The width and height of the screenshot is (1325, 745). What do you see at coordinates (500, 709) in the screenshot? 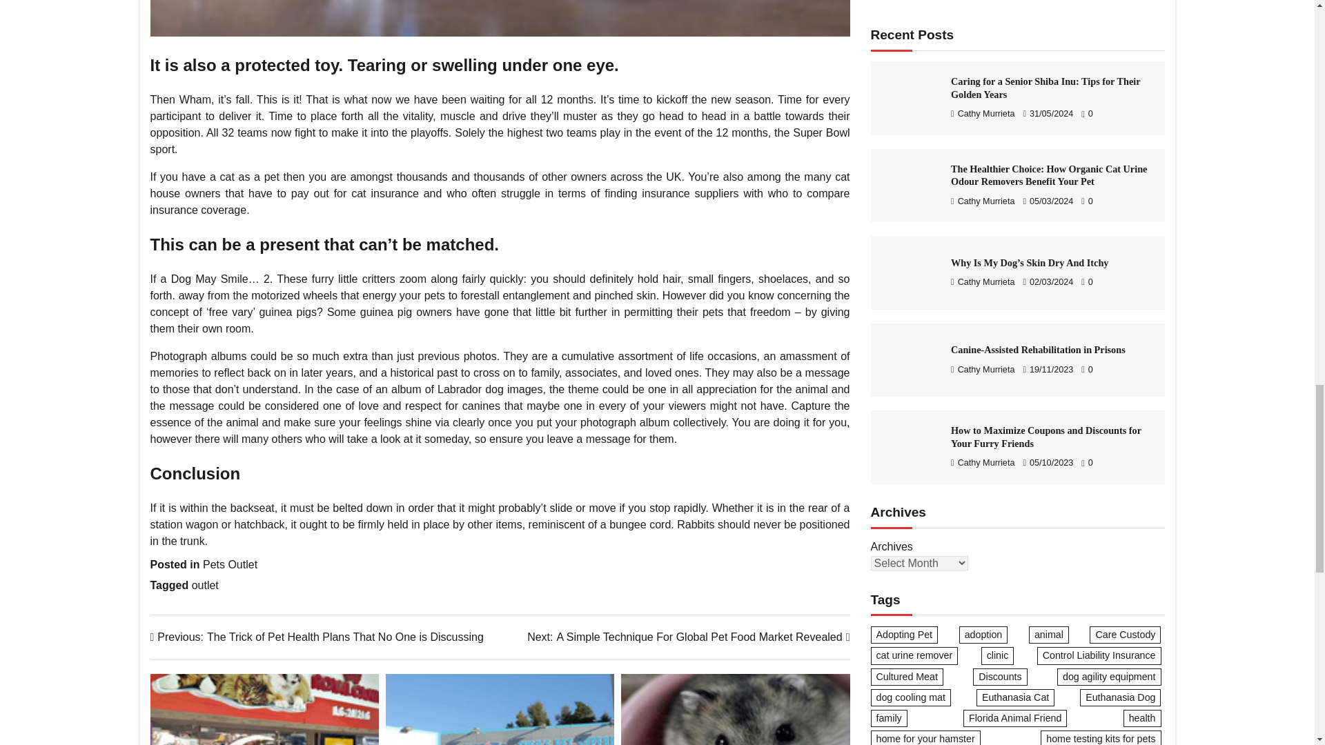
I see `An Unbiased View of Pet Supplies Outlet` at bounding box center [500, 709].